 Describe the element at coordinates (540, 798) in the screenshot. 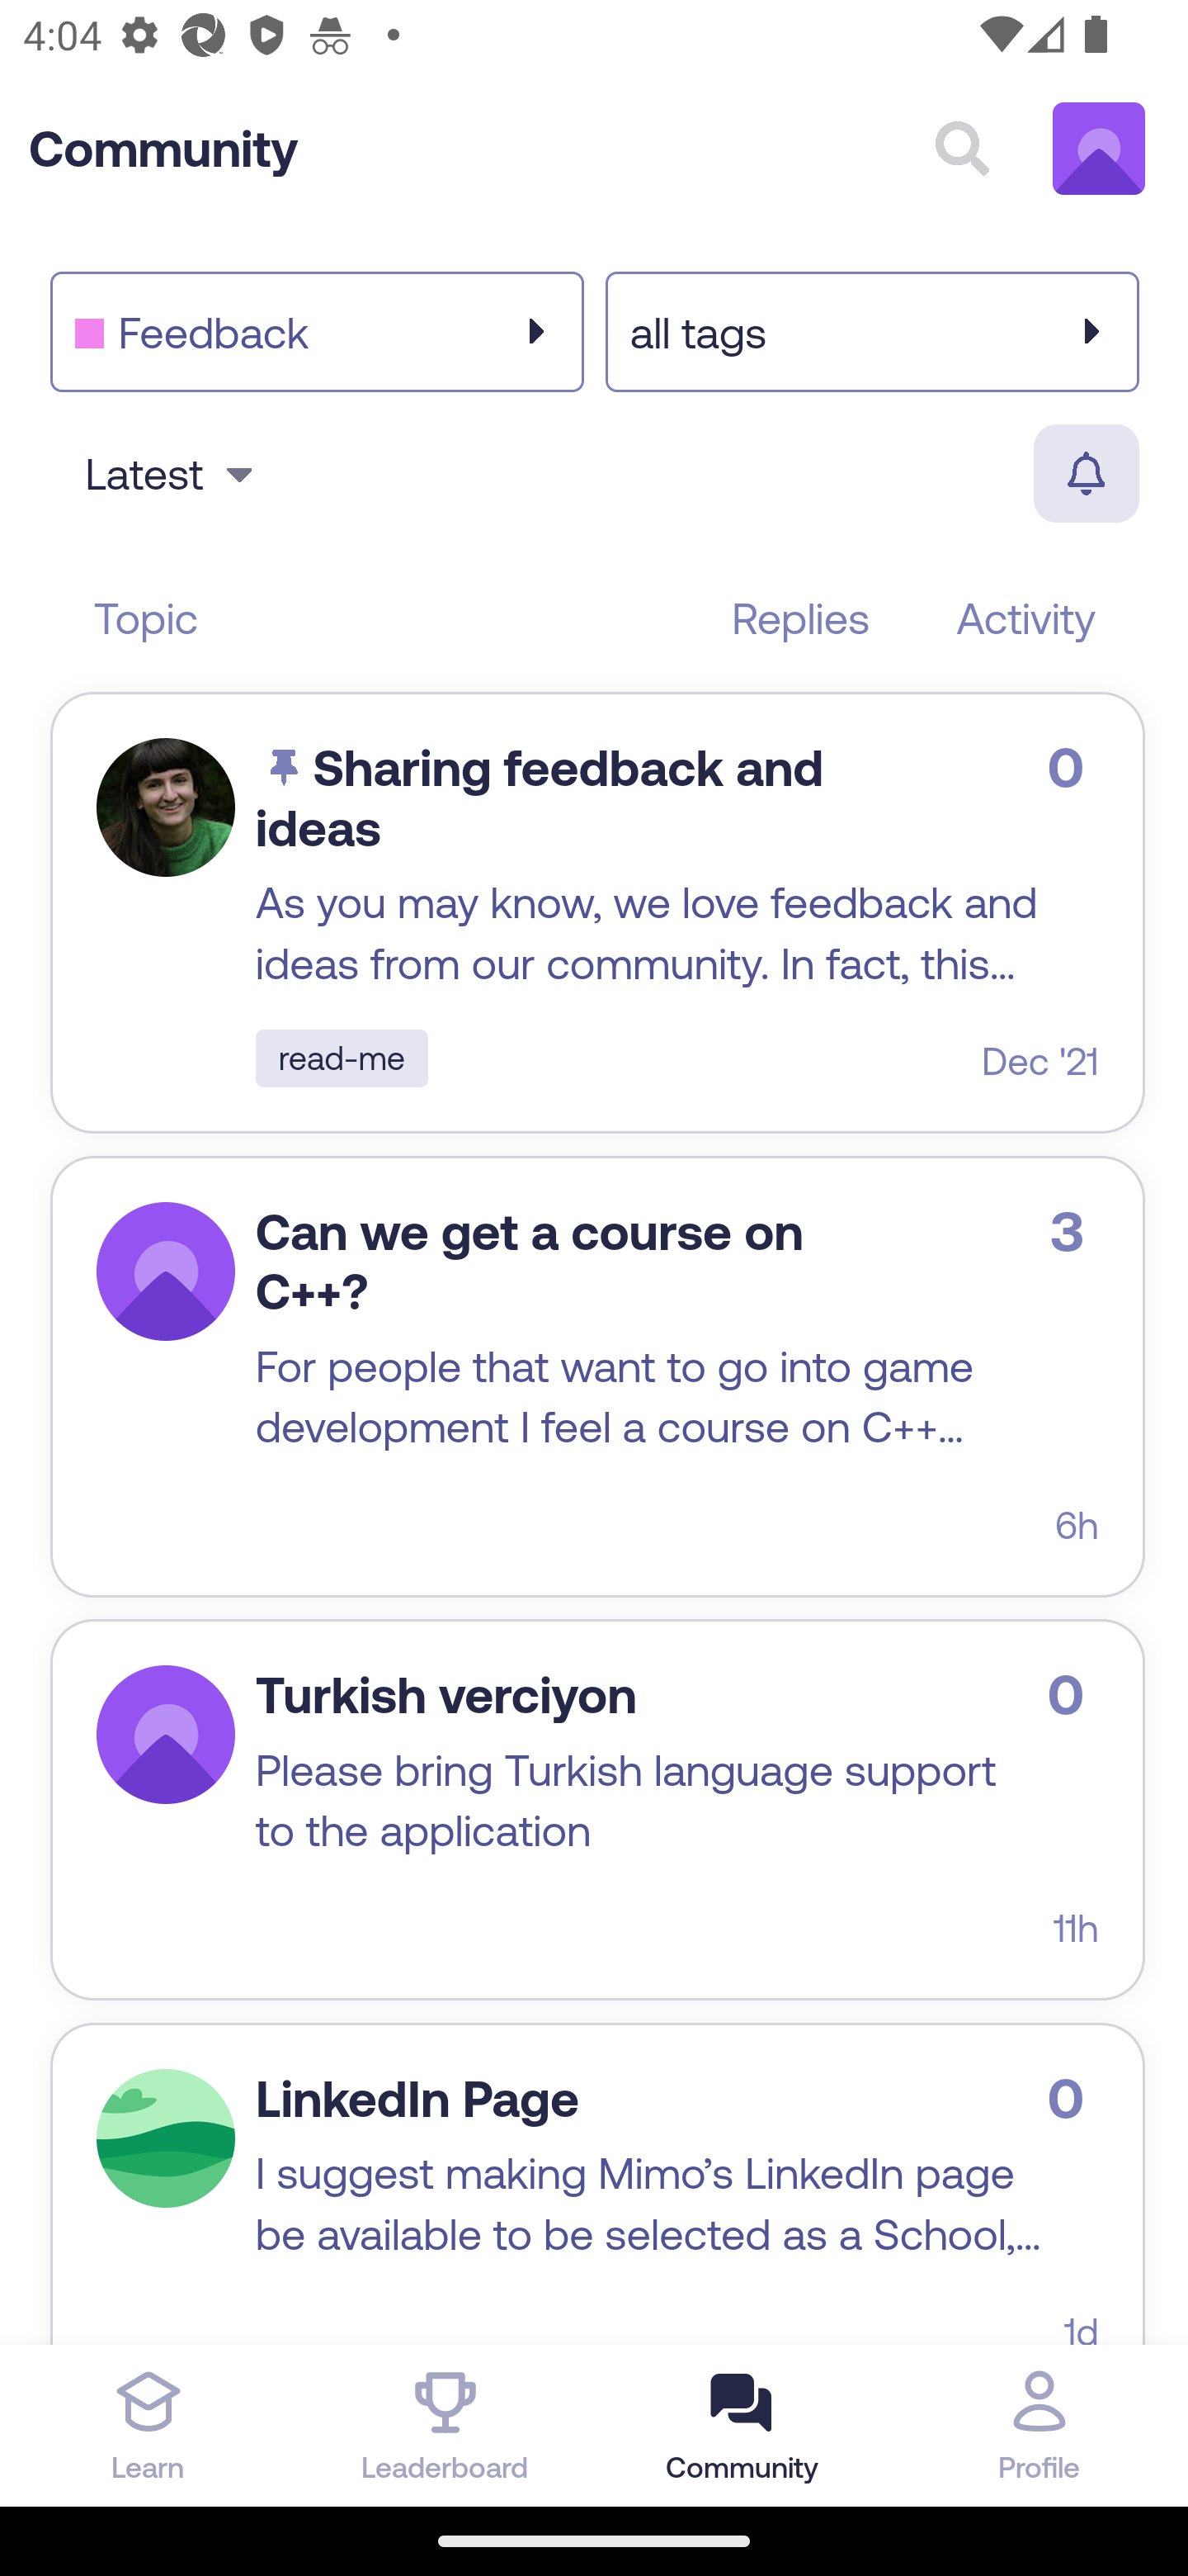

I see `Sharing feedback and ideas` at that location.